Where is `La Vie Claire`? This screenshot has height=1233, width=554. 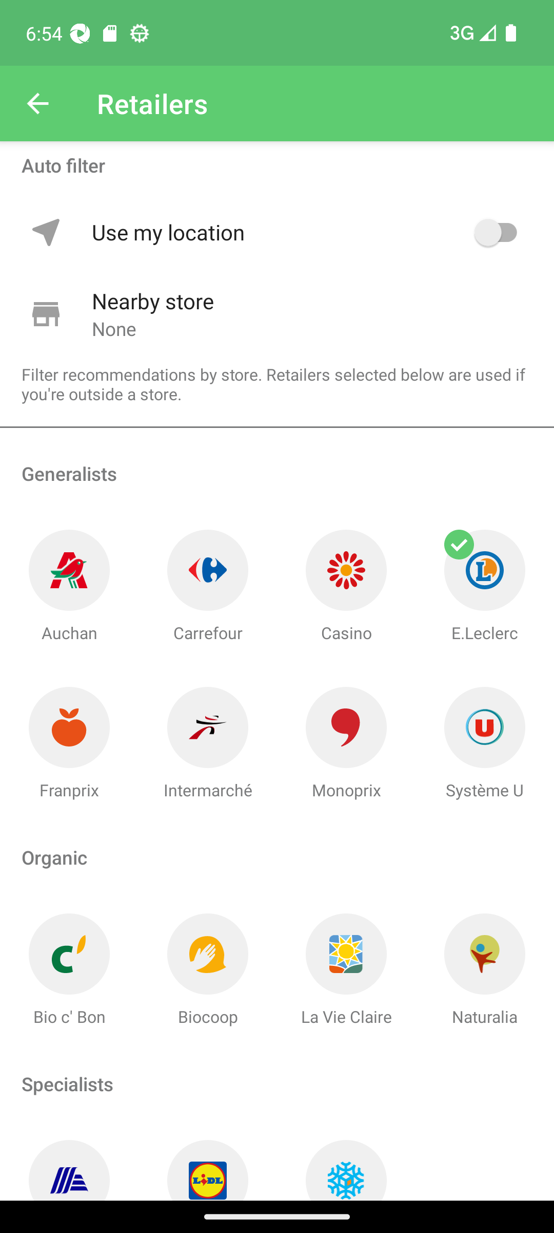
La Vie Claire is located at coordinates (346, 970).